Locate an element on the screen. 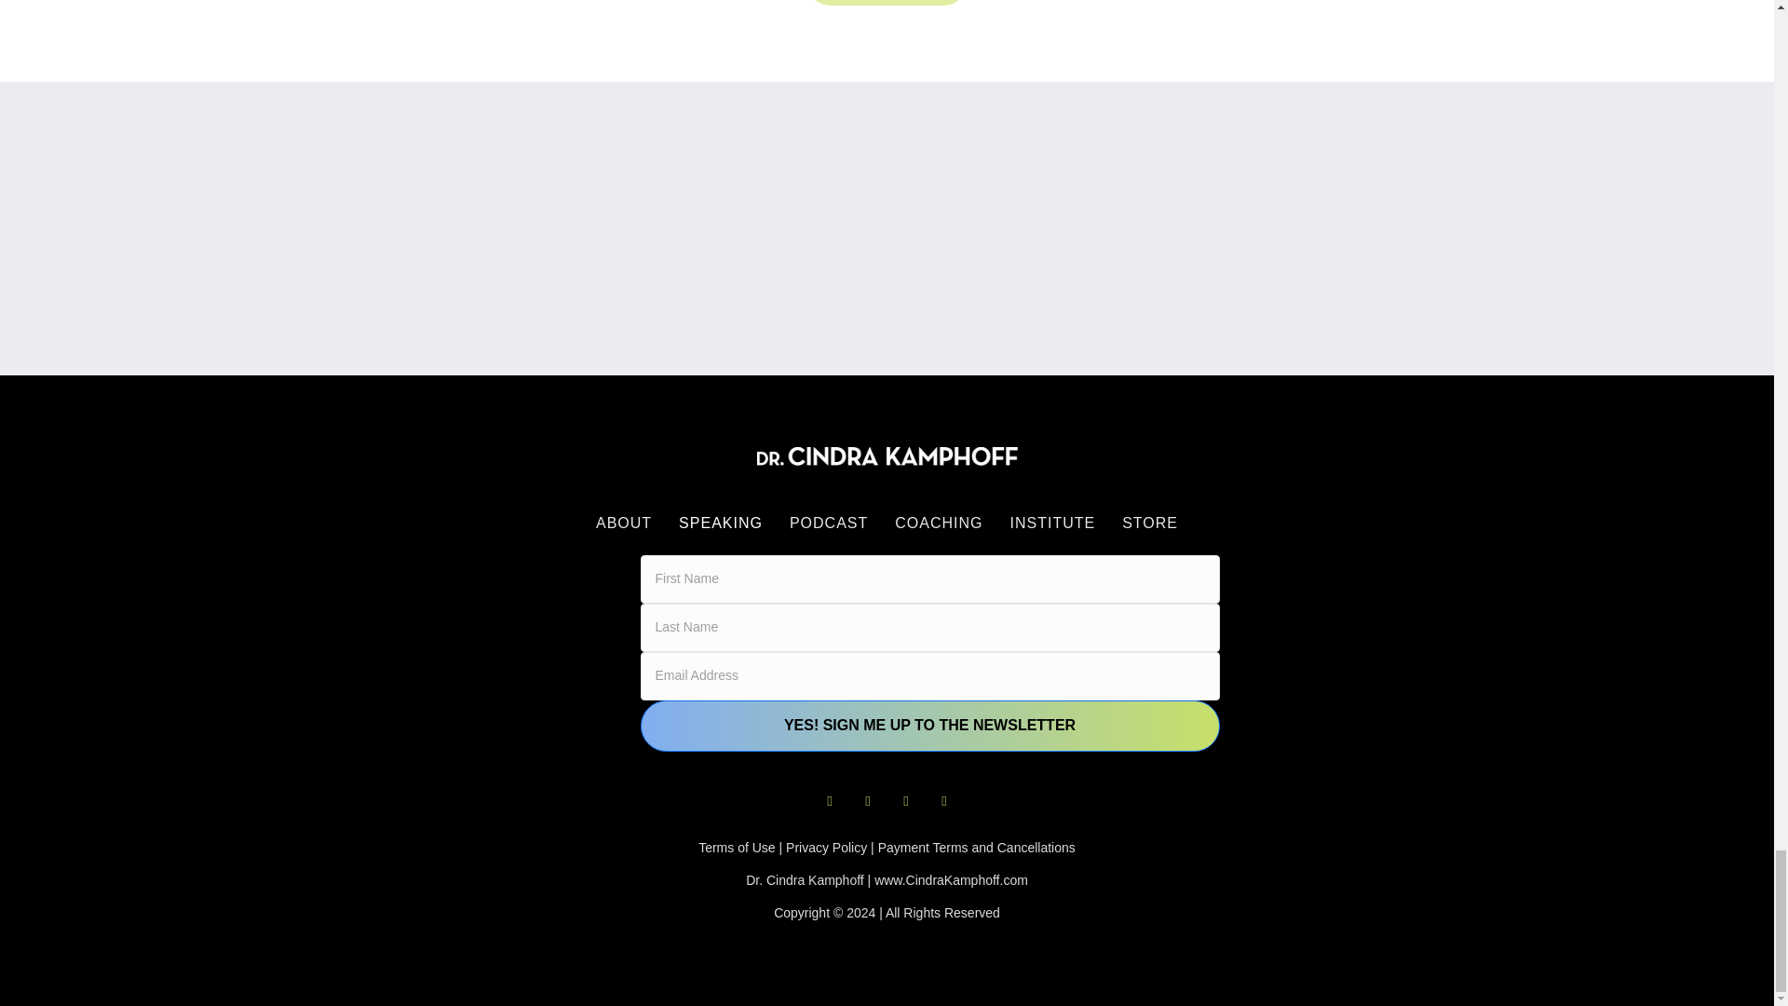 The width and height of the screenshot is (1788, 1006). Submit is located at coordinates (887, 3).